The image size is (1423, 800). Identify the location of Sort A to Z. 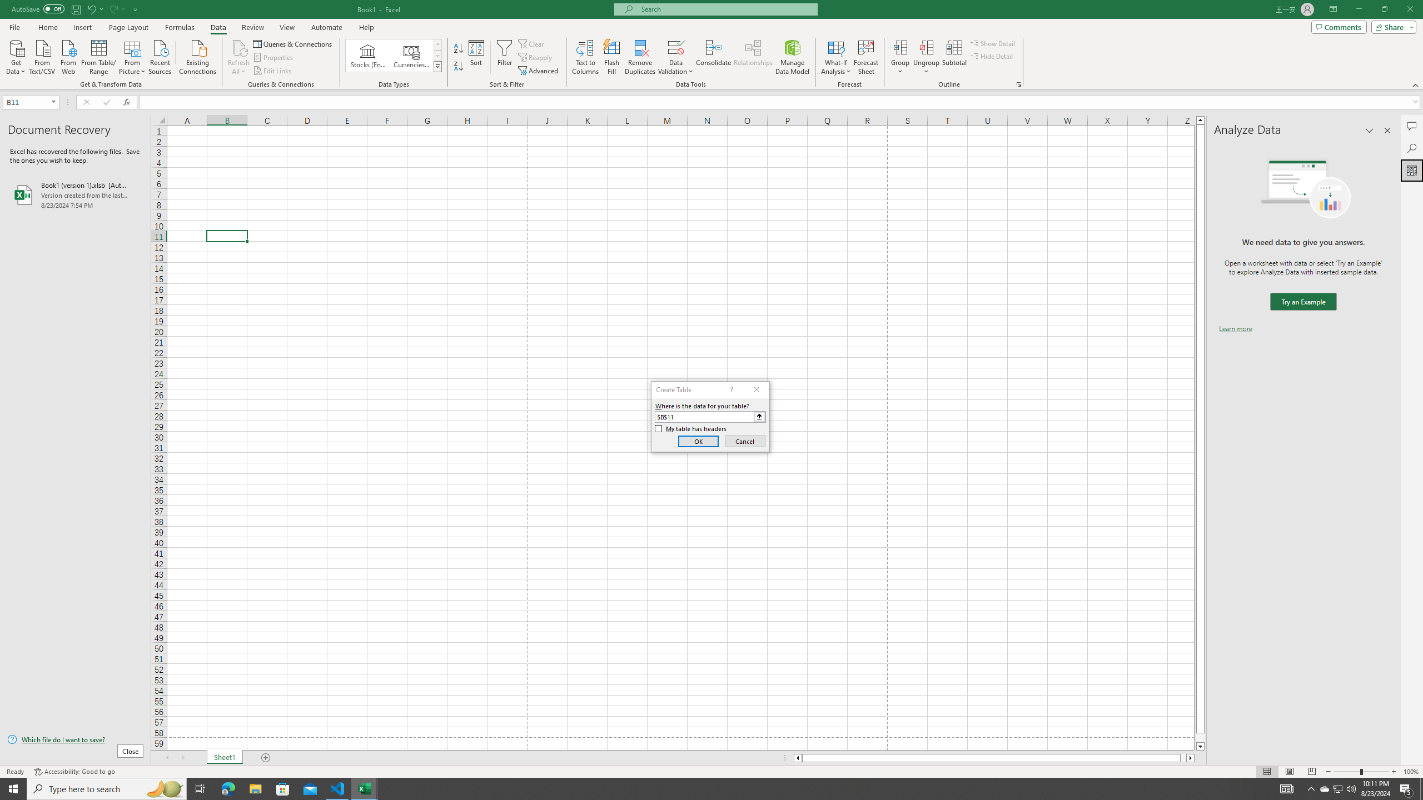
(459, 49).